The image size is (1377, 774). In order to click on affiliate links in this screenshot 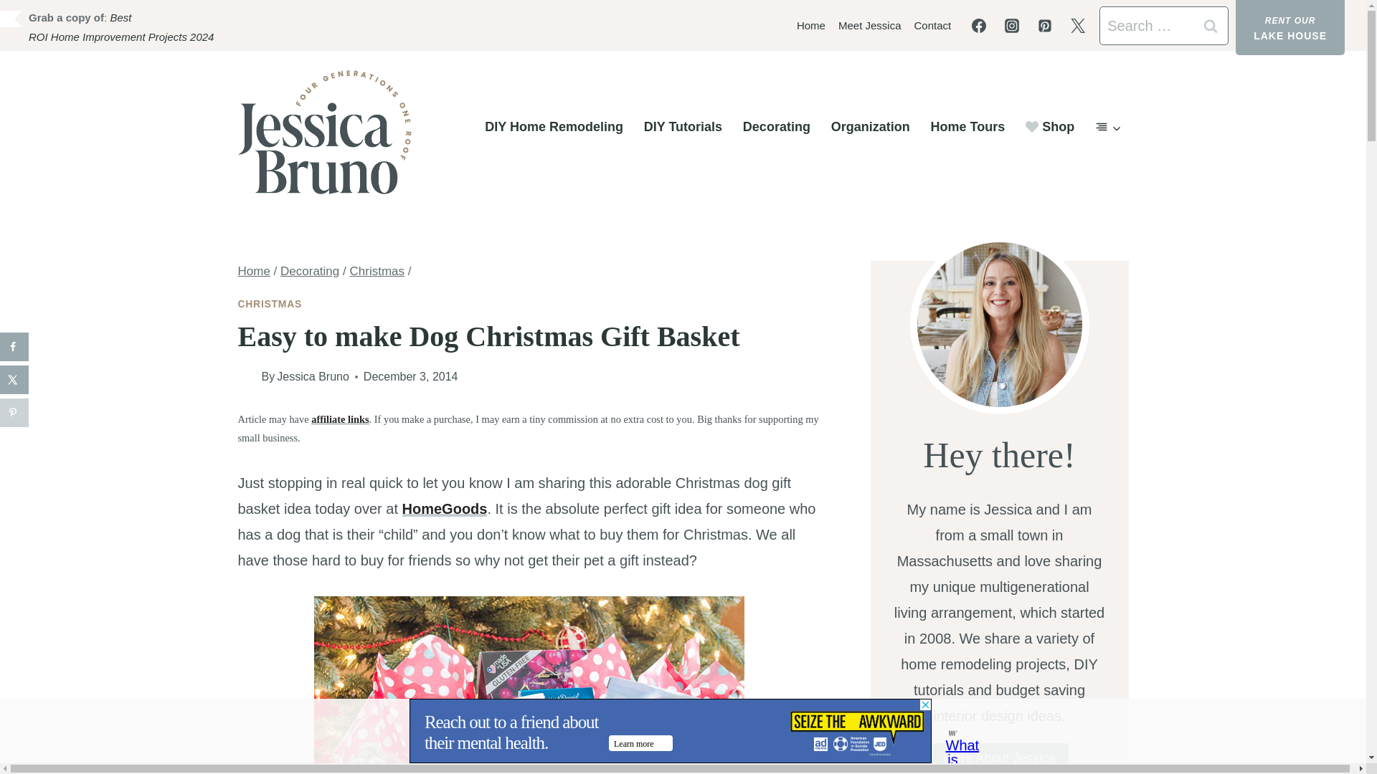, I will do `click(340, 419)`.